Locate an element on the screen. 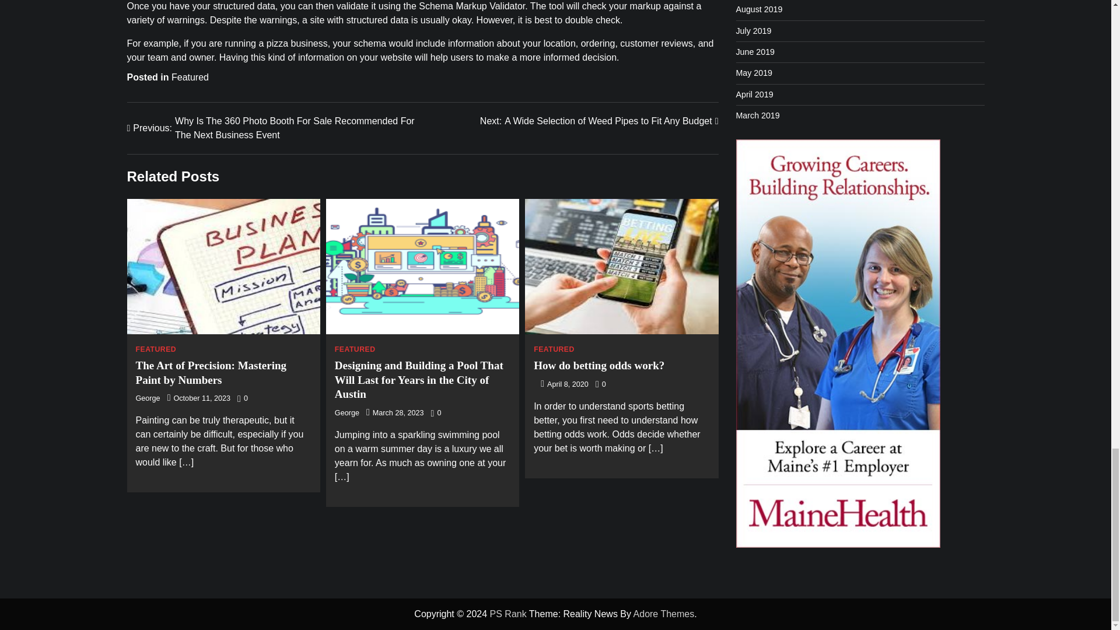  George is located at coordinates (148, 398).